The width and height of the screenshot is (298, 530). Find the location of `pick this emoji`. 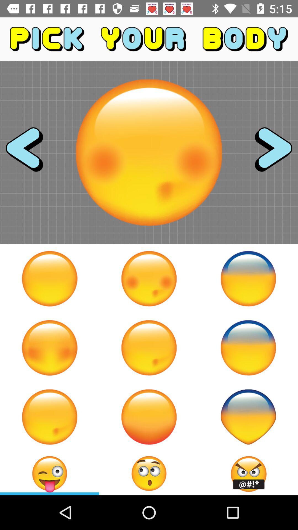

pick this emoji is located at coordinates (149, 417).